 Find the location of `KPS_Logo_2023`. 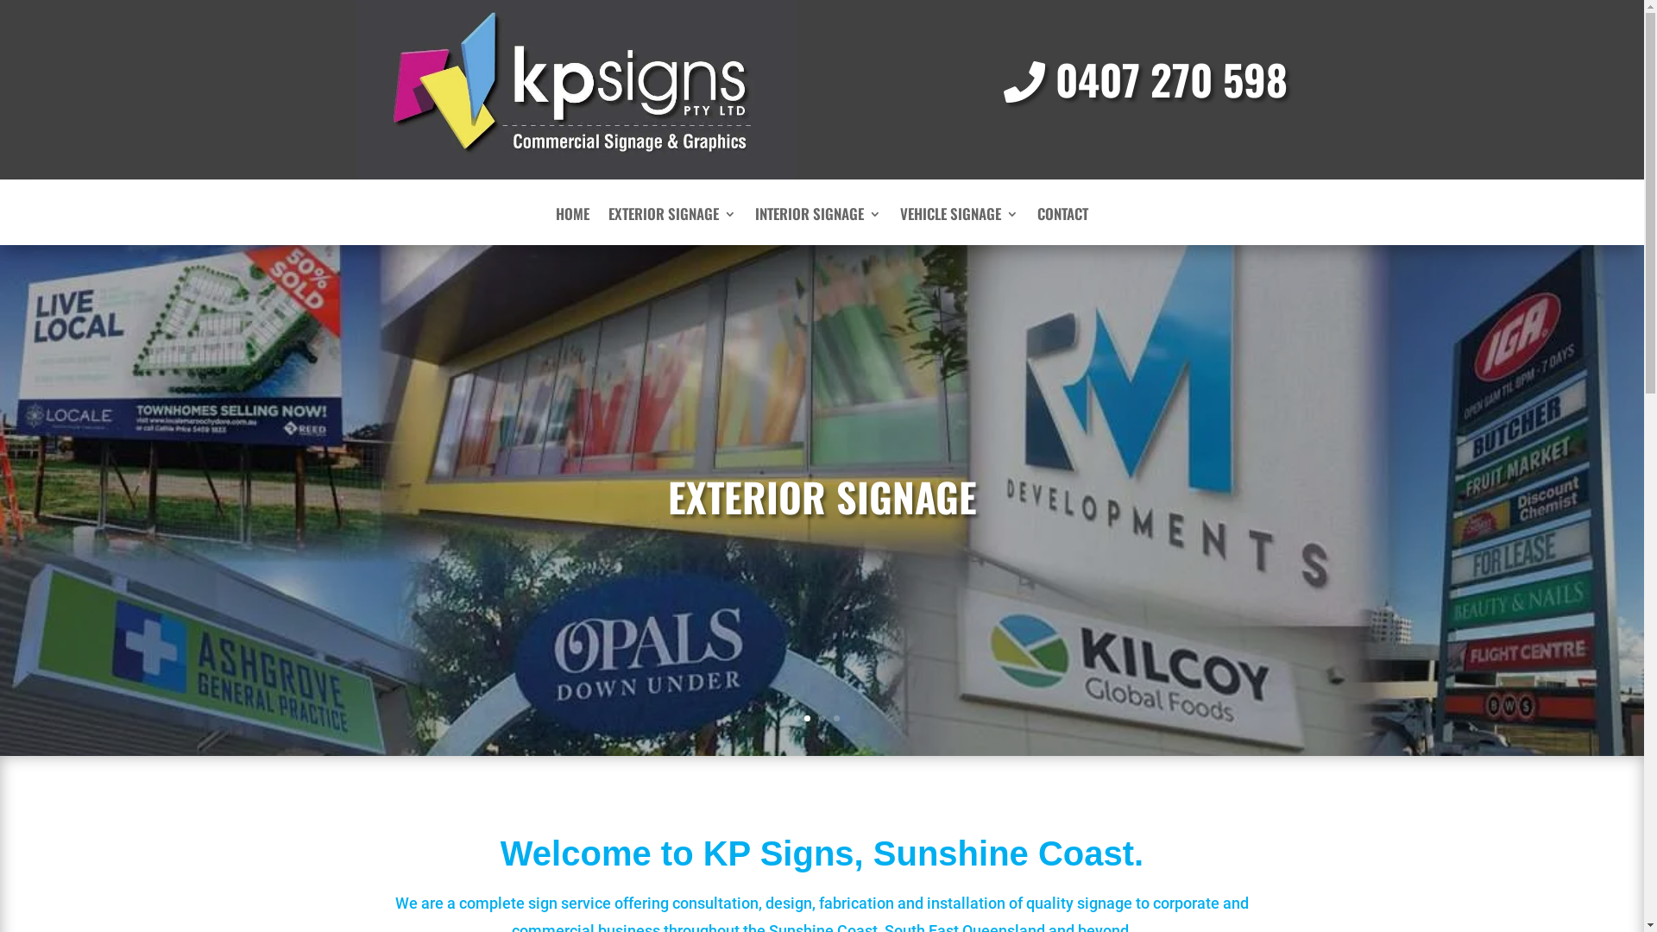

KPS_Logo_2023 is located at coordinates (576, 90).